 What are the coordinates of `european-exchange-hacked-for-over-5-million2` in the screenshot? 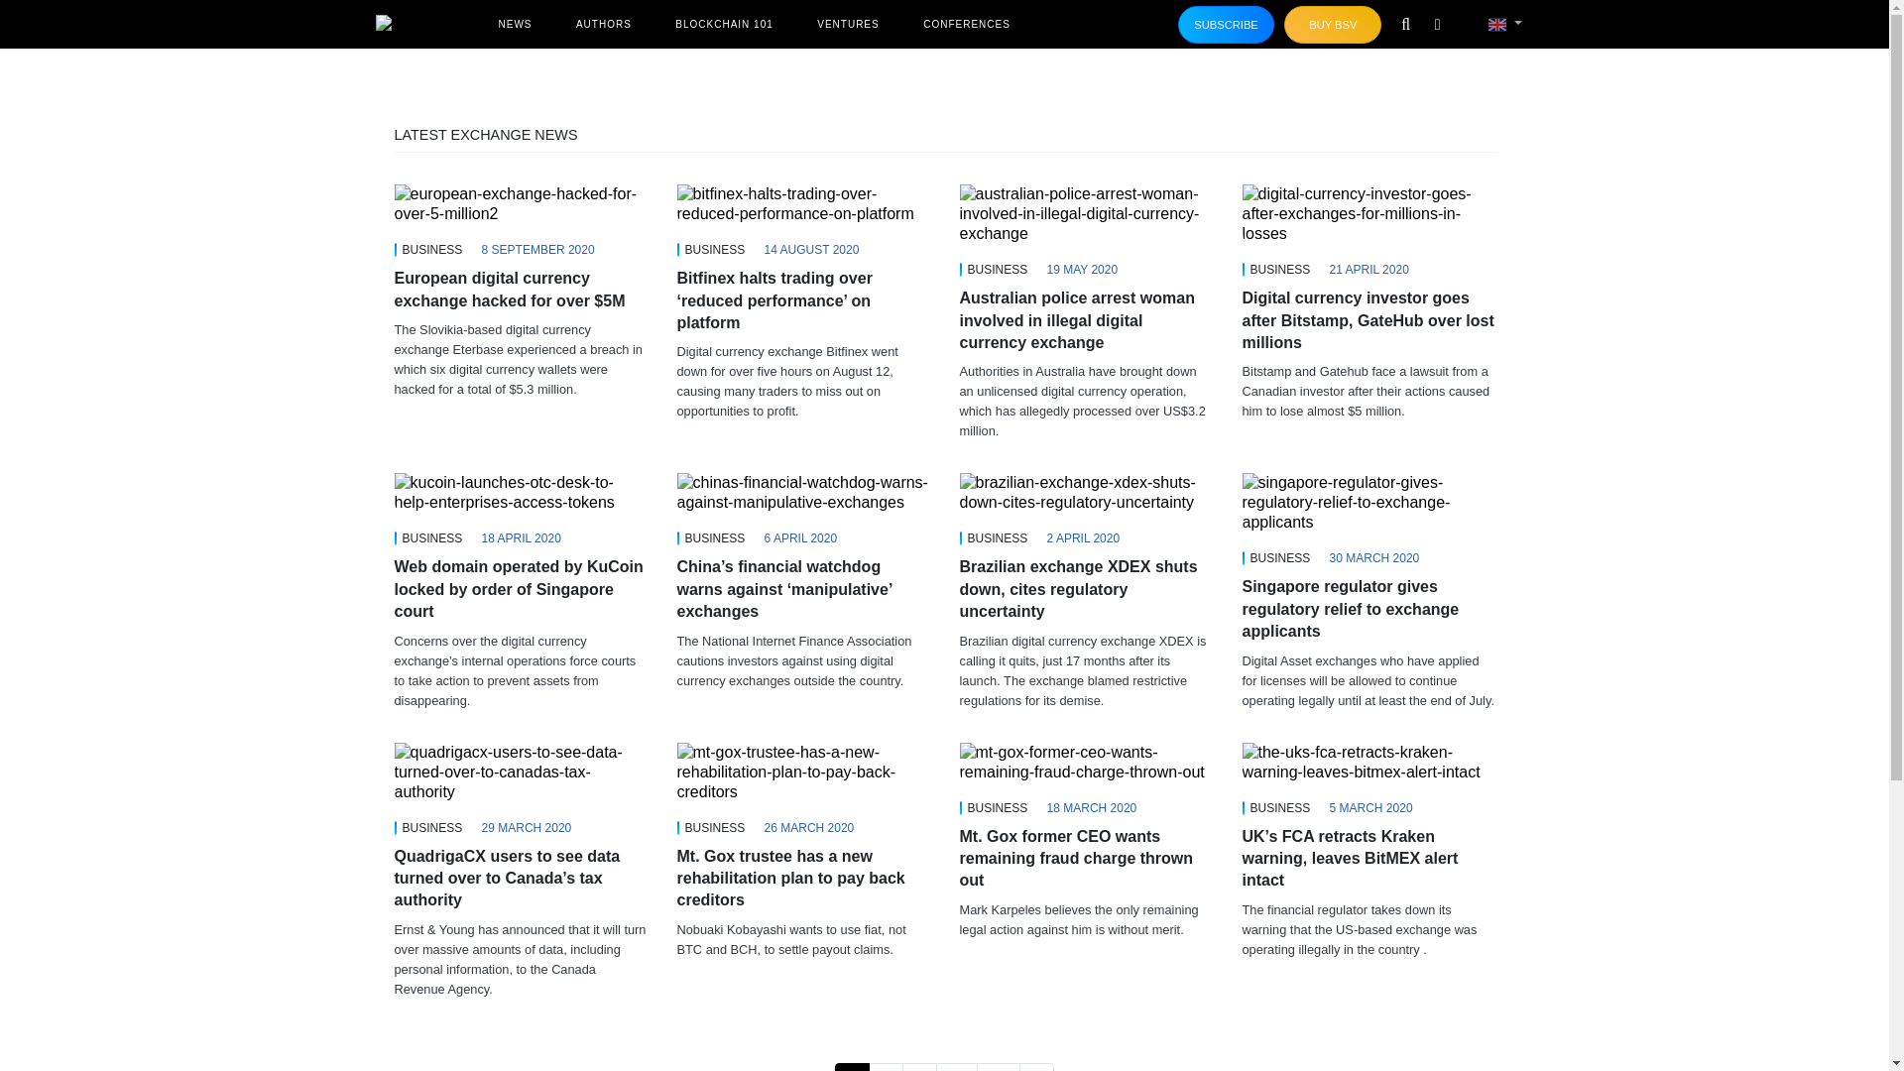 It's located at (520, 203).